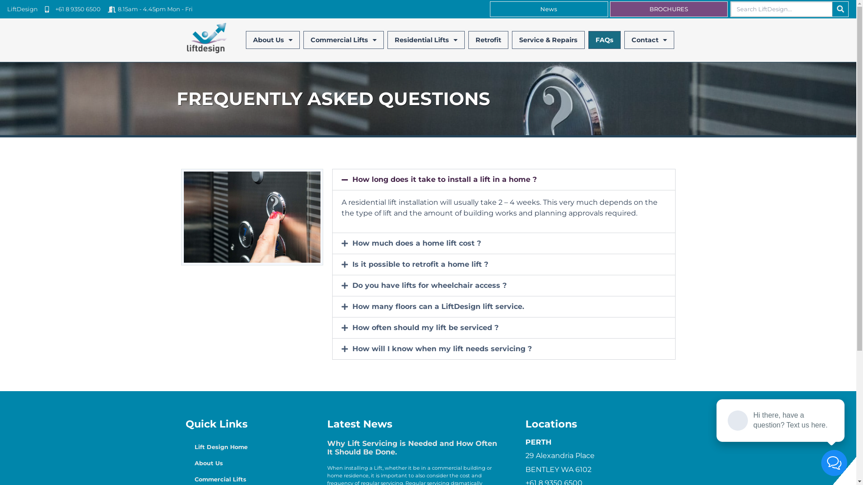  Describe the element at coordinates (425, 328) in the screenshot. I see `How often should my lift be serviced ?` at that location.